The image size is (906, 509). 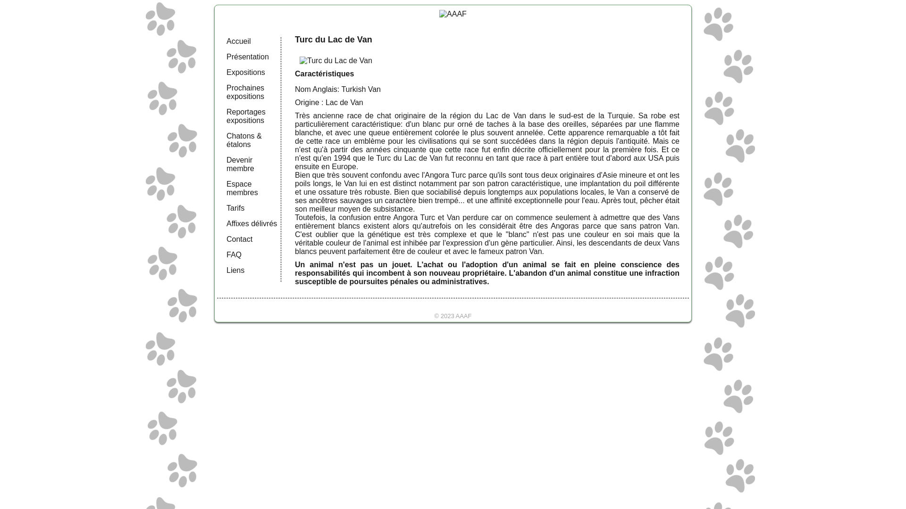 I want to click on FAQ, so click(x=234, y=254).